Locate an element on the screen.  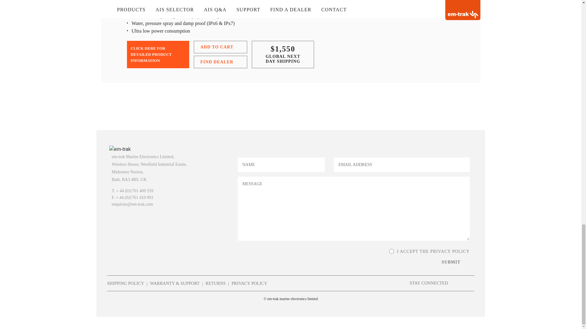
ADD TO CART is located at coordinates (220, 47).